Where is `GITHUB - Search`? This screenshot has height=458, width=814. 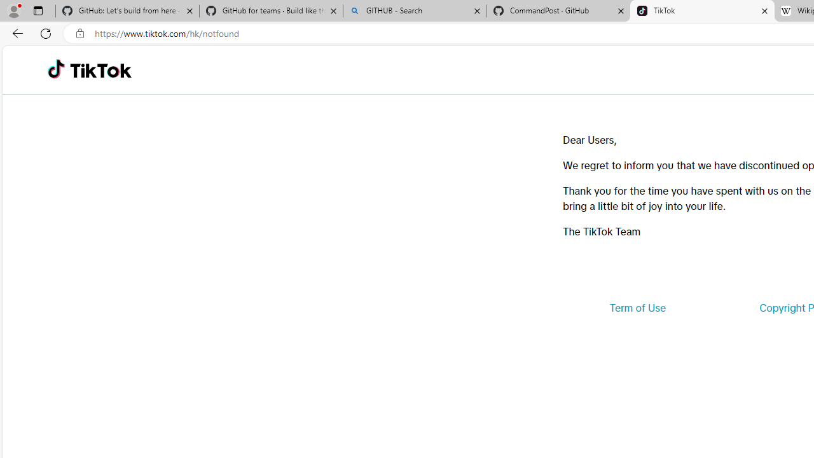
GITHUB - Search is located at coordinates (415, 11).